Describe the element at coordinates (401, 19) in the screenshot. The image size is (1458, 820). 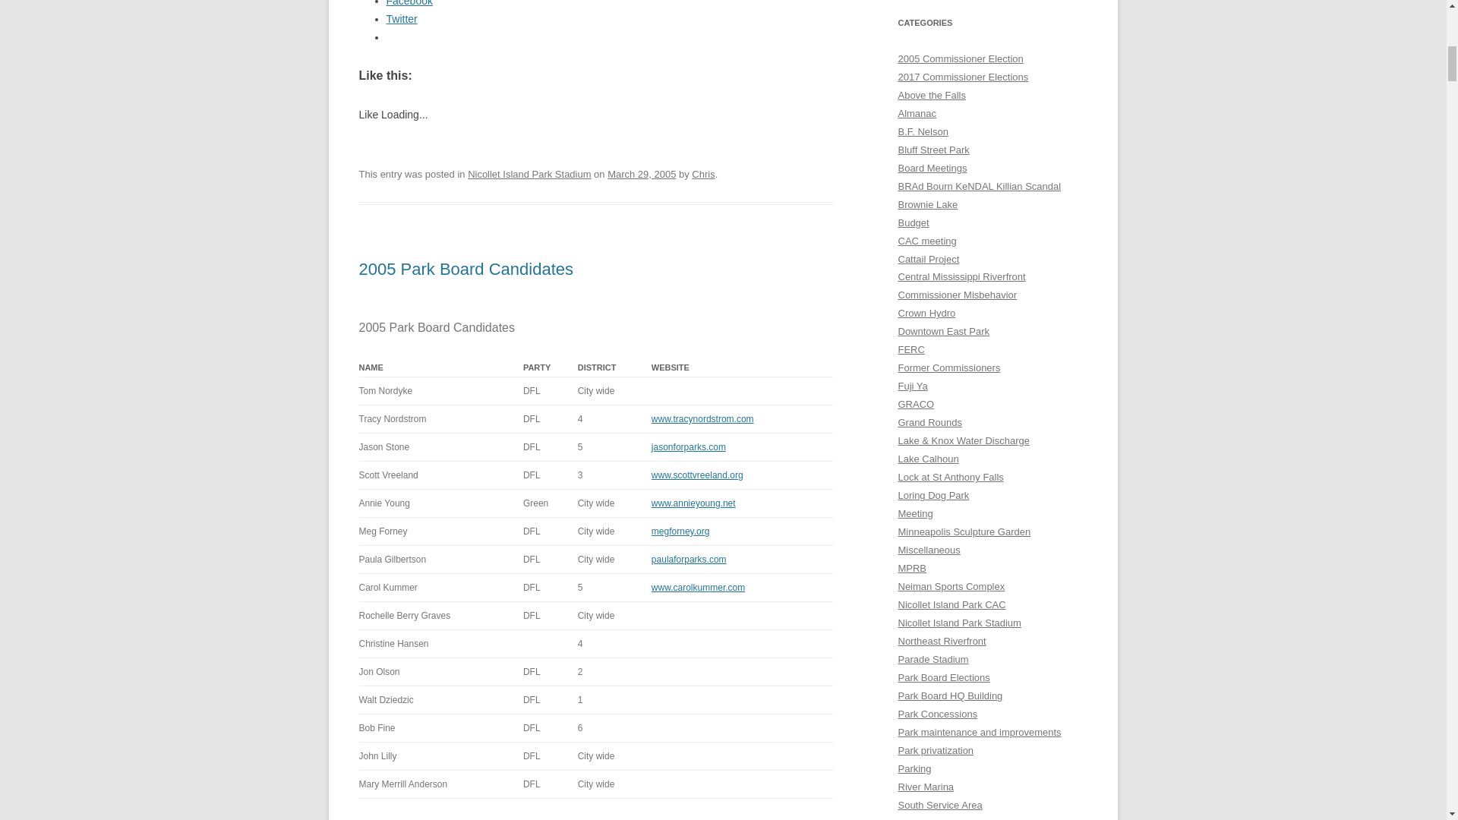
I see `Twitter` at that location.